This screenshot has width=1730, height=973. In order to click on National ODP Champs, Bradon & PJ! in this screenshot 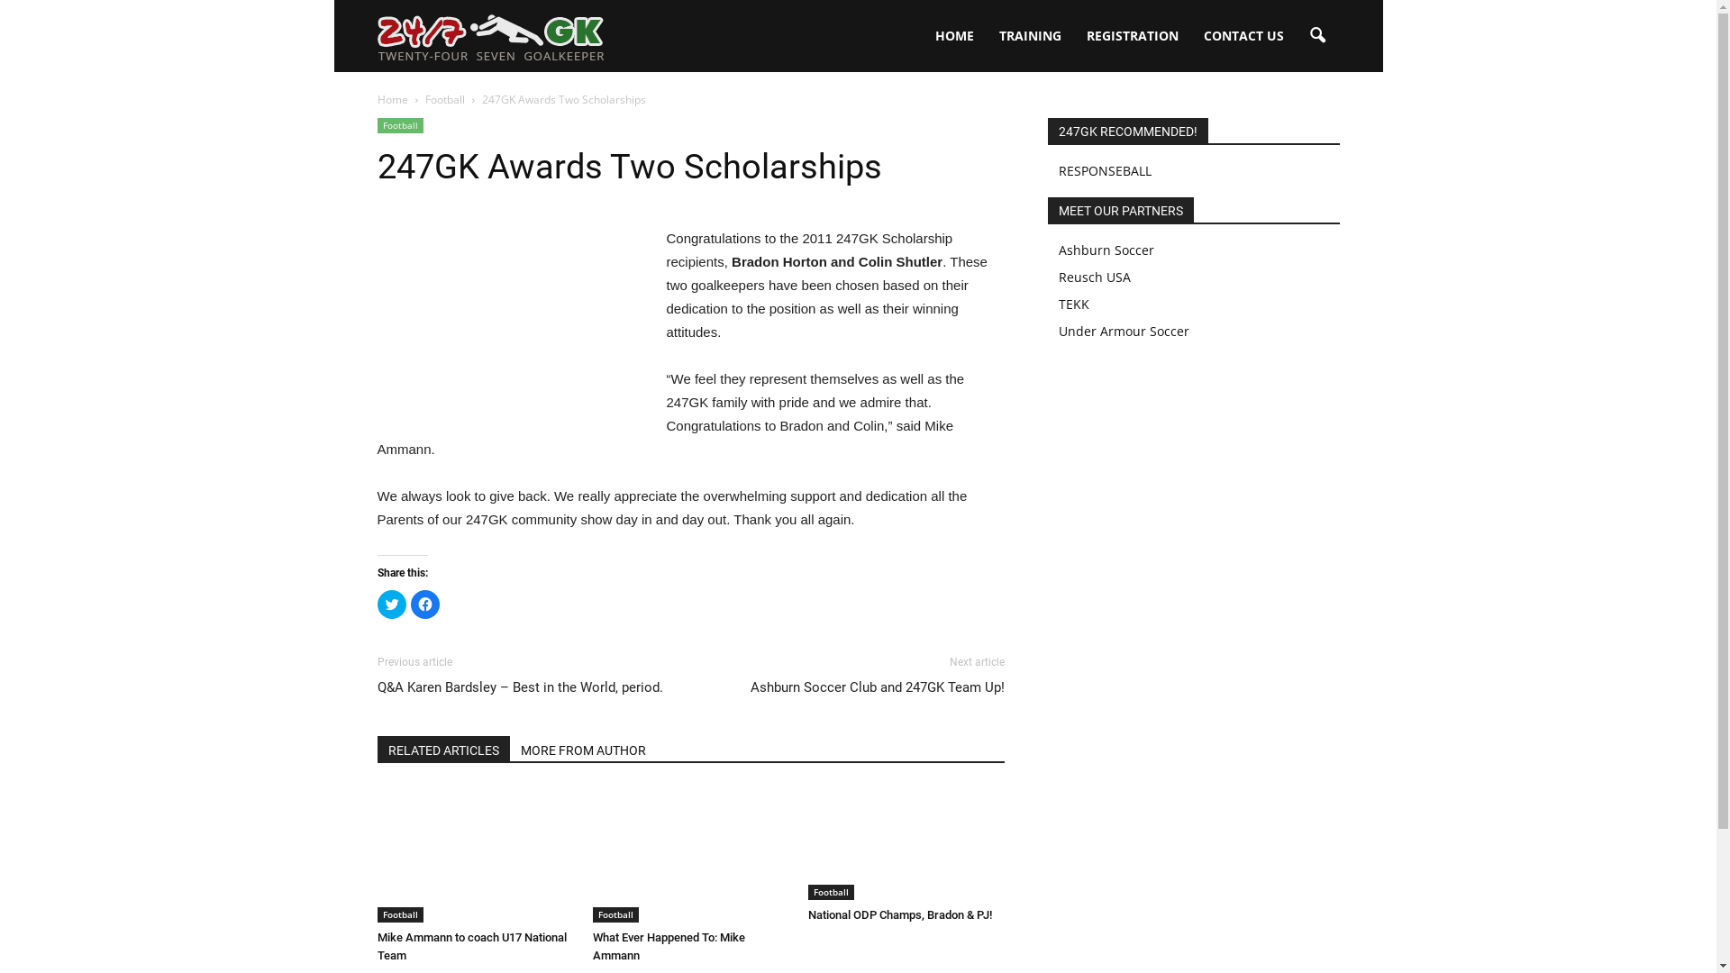, I will do `click(906, 843)`.